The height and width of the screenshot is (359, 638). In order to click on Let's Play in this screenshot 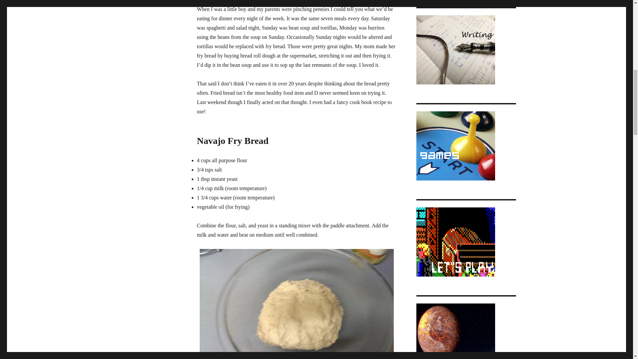, I will do `click(455, 242)`.